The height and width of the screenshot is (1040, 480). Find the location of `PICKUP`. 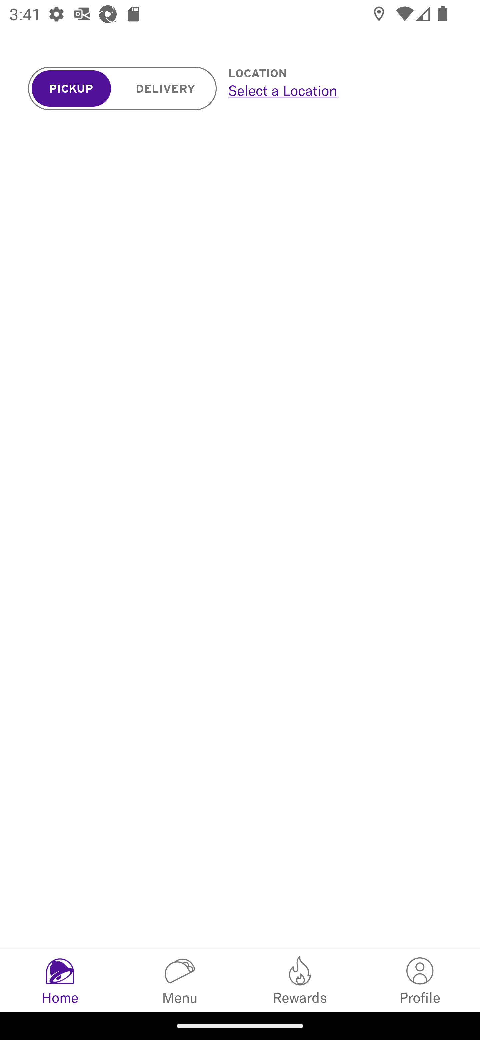

PICKUP is located at coordinates (71, 89).